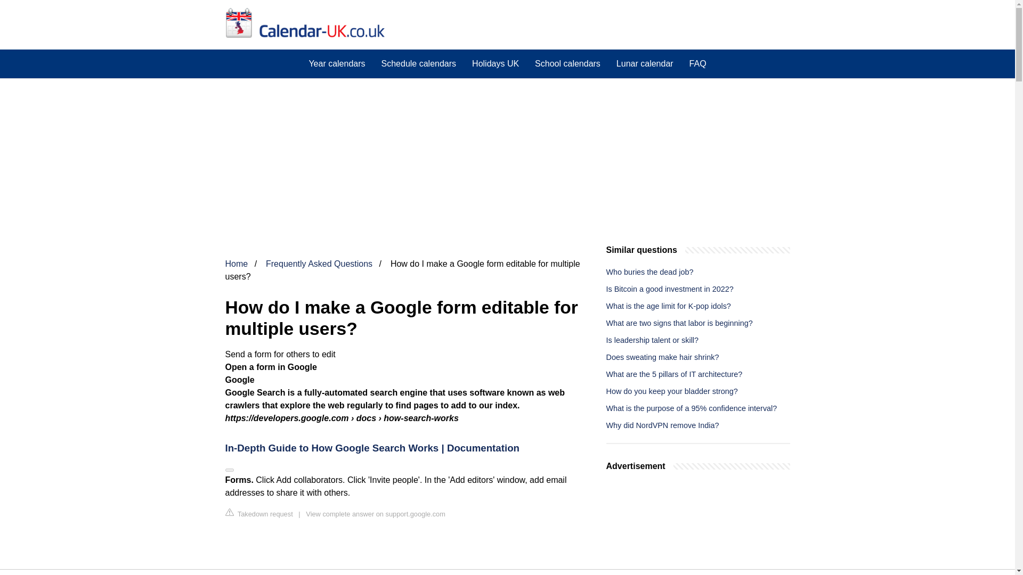 This screenshot has height=575, width=1023. I want to click on View complete answer on support.google.com, so click(375, 514).